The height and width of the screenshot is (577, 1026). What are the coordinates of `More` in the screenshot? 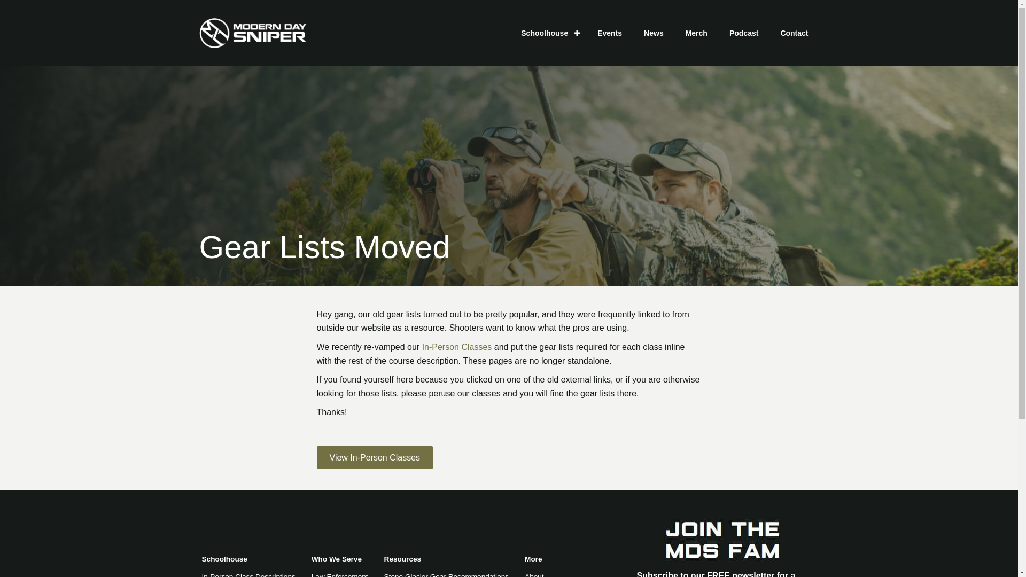 It's located at (538, 559).